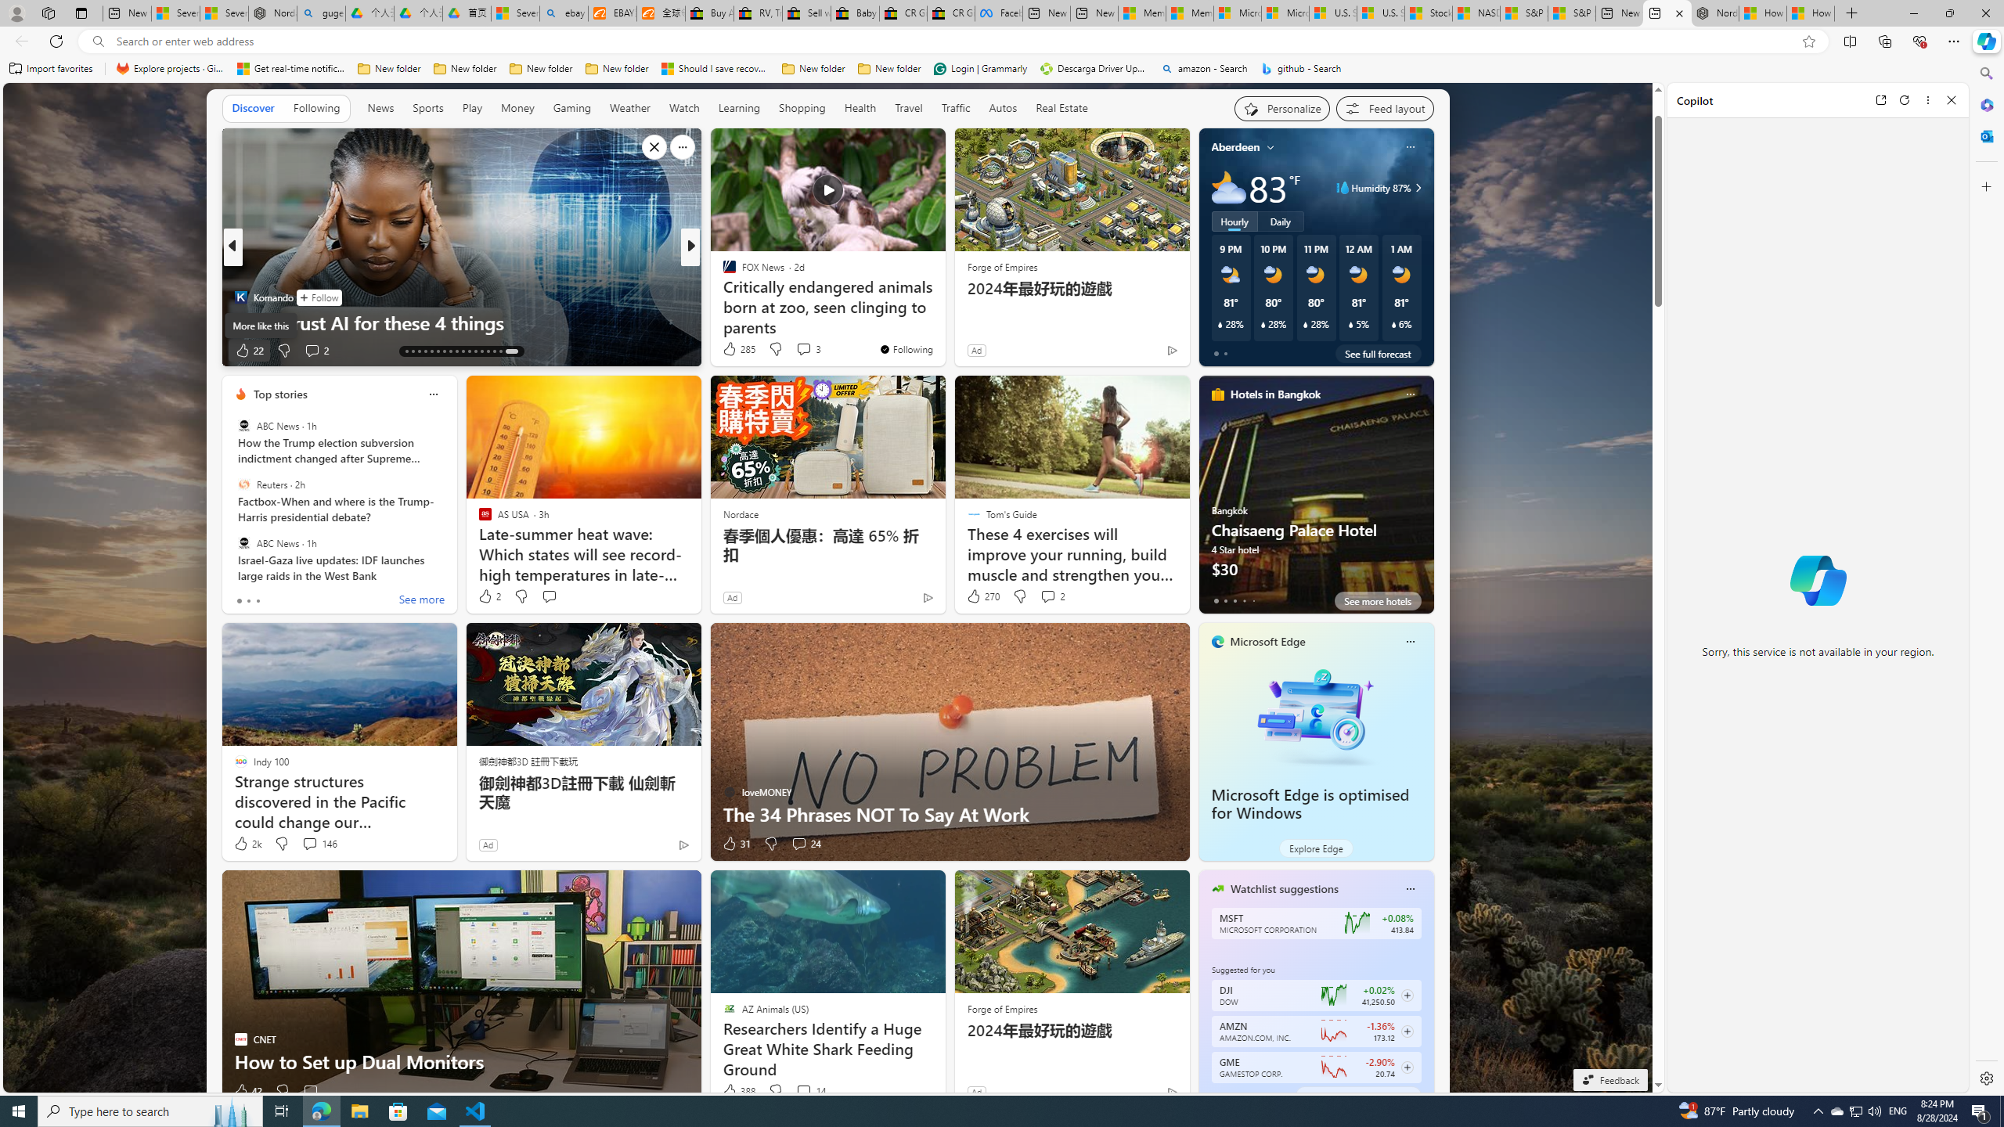  I want to click on Daily, so click(1281, 221).